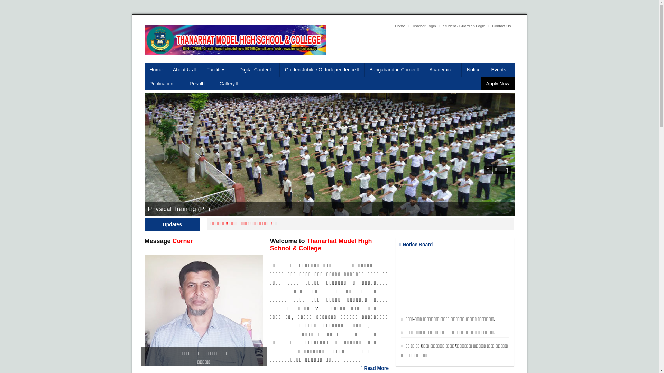 The image size is (664, 373). I want to click on Read More, so click(375, 368).